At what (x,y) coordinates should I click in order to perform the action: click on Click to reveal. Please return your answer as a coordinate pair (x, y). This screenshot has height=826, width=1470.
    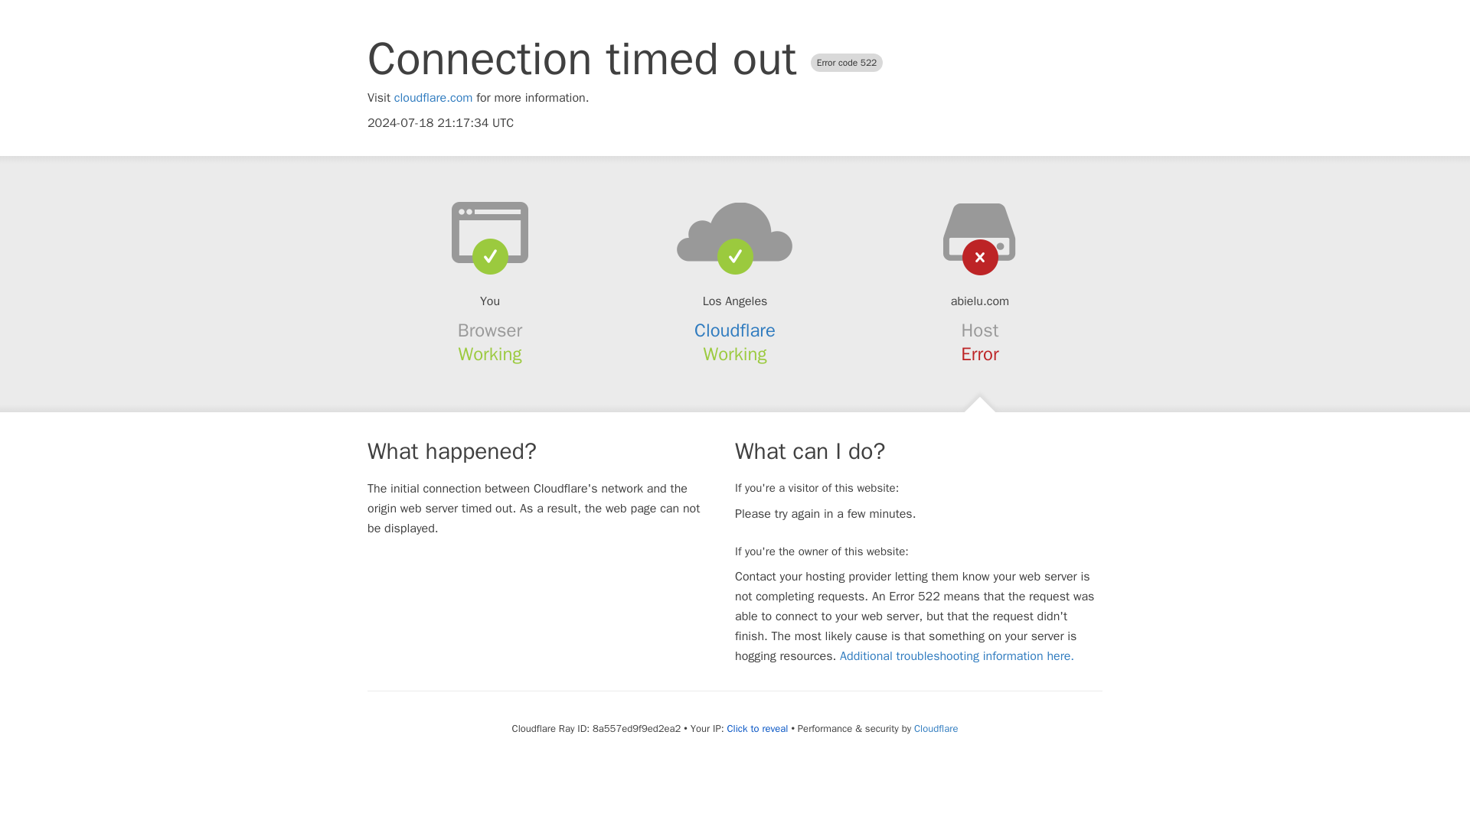
    Looking at the image, I should click on (758, 728).